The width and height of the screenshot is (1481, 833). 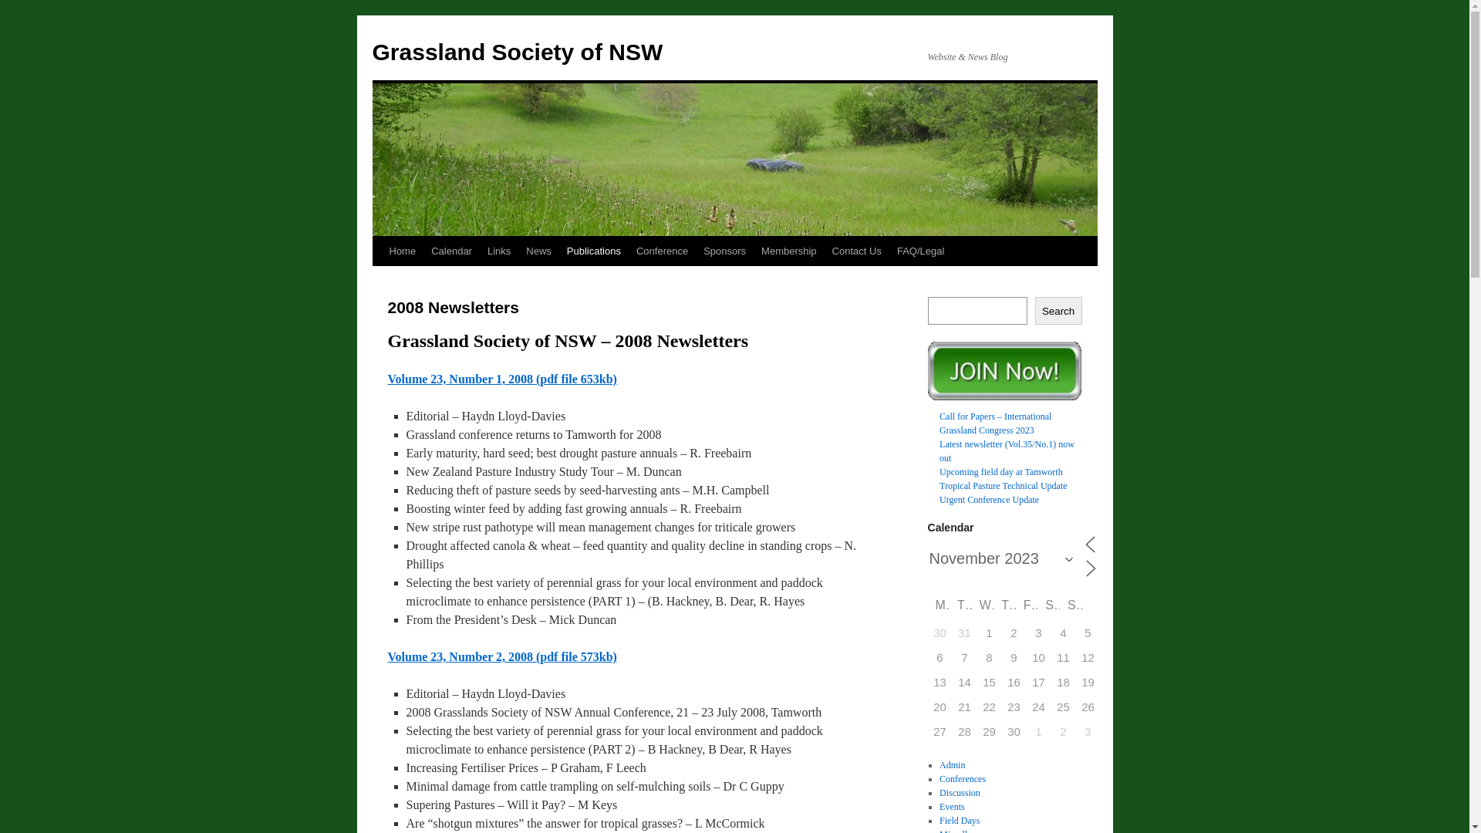 I want to click on Conferences, so click(x=963, y=779).